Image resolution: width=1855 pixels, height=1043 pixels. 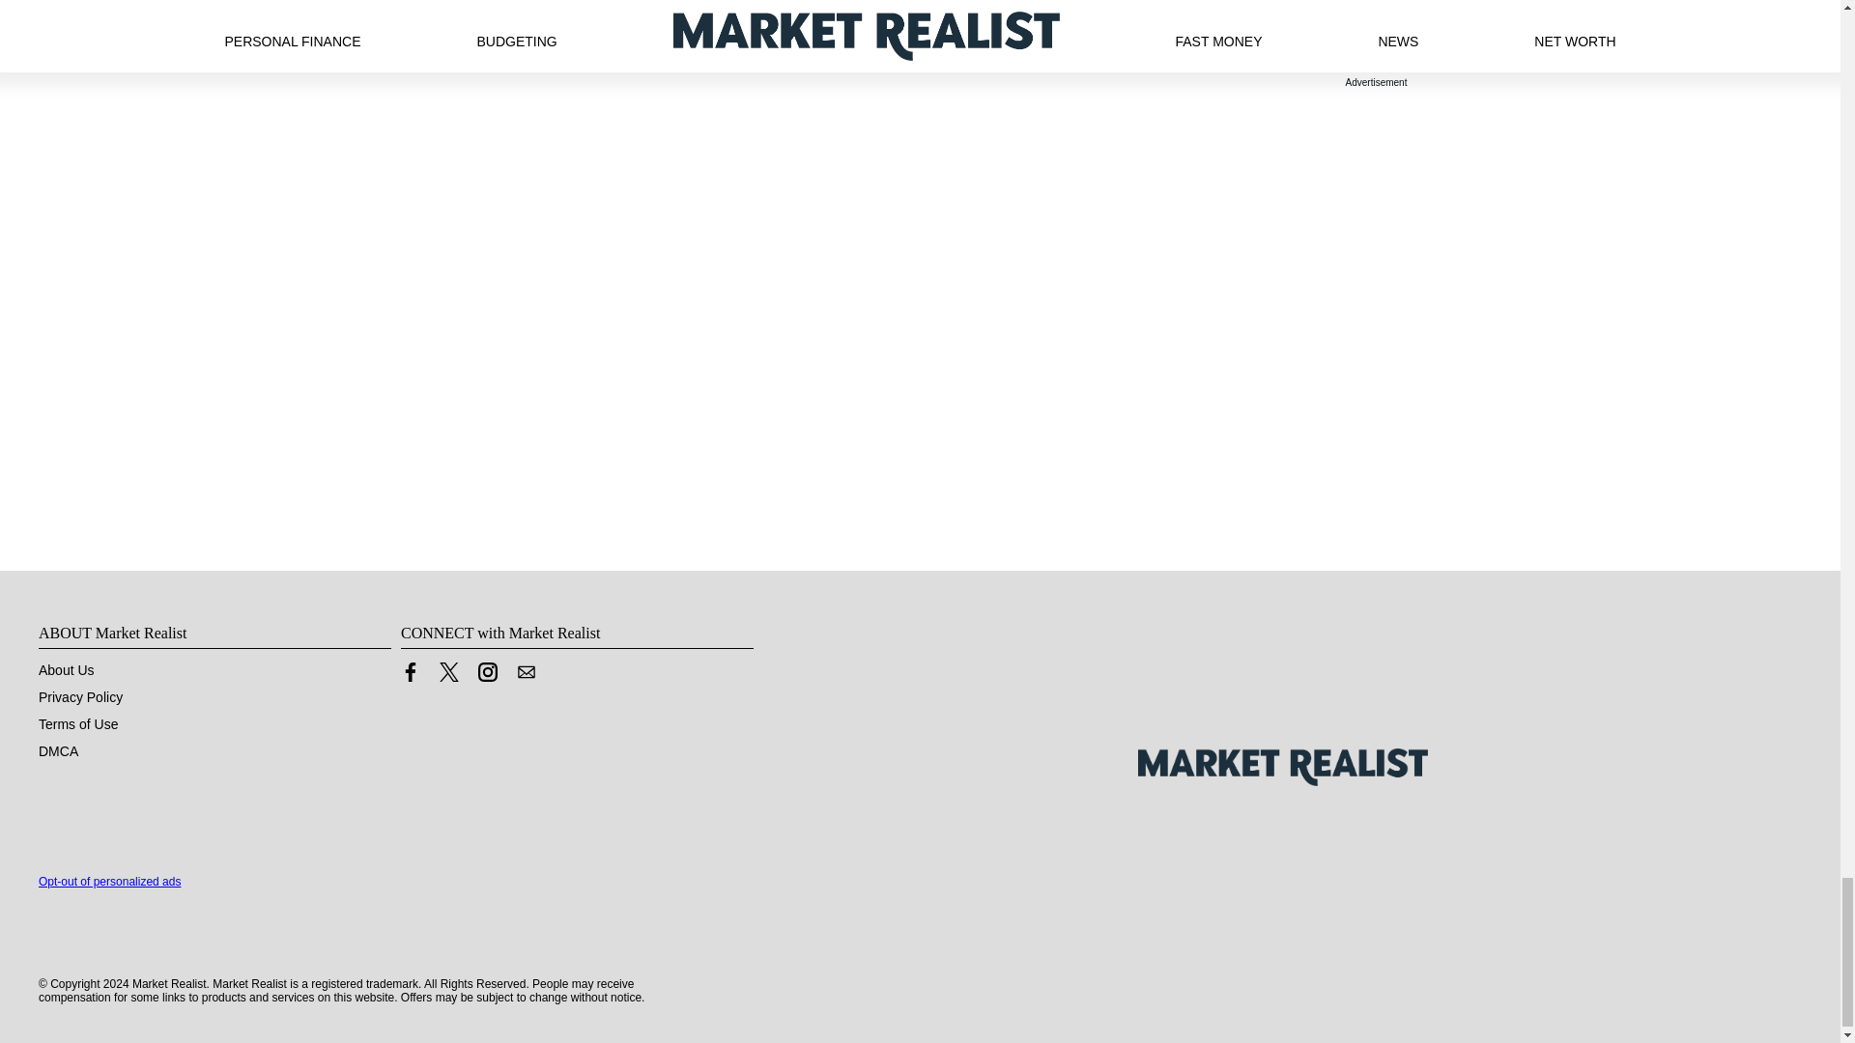 I want to click on DMCA, so click(x=58, y=751).